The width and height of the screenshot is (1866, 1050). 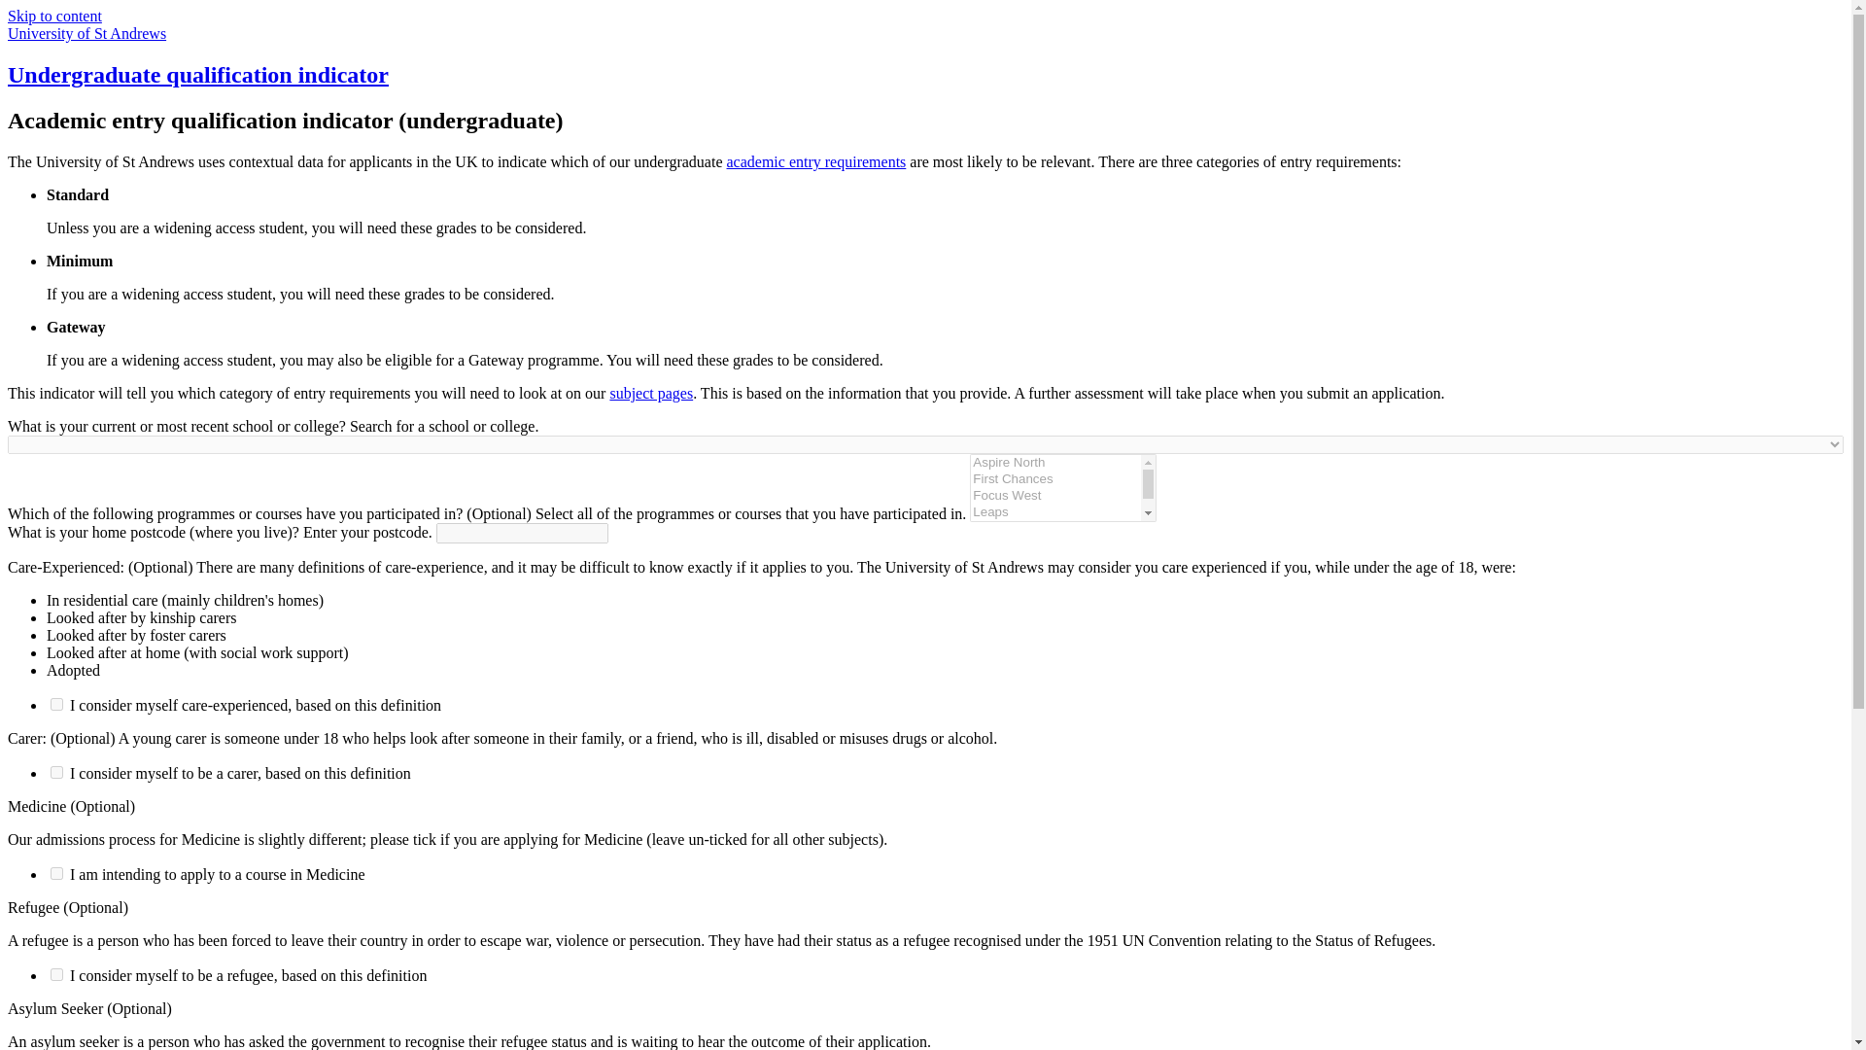 I want to click on default, so click(x=56, y=772).